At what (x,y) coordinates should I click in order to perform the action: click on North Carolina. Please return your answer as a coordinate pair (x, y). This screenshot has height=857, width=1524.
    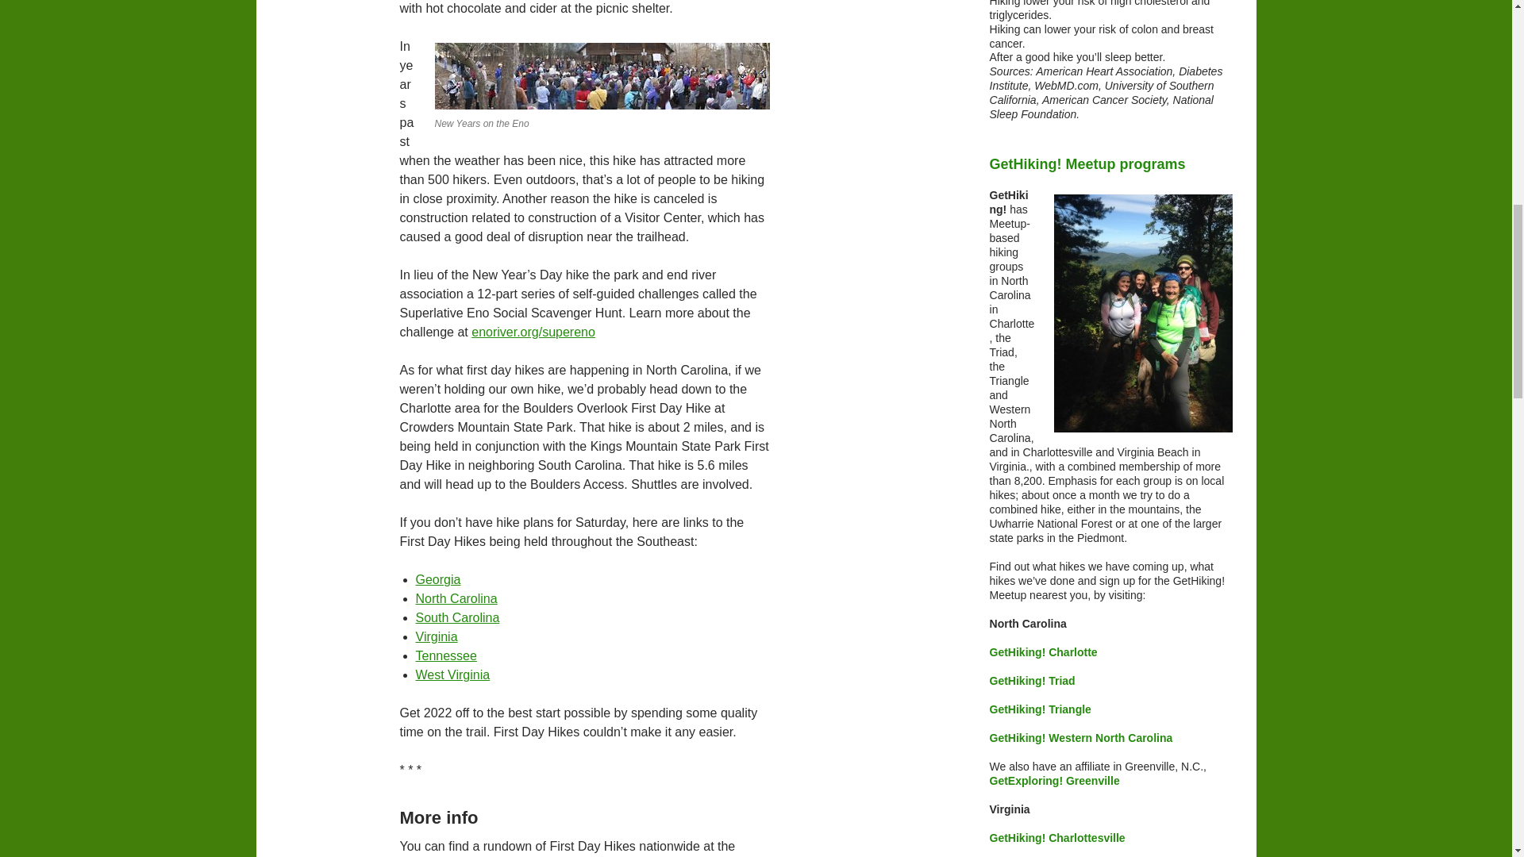
    Looking at the image, I should click on (457, 598).